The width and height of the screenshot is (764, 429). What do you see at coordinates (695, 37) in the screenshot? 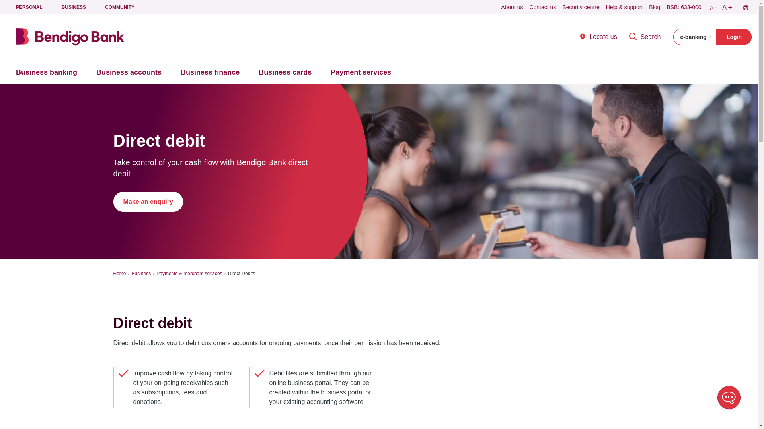
I see `PERSONAL` at bounding box center [695, 37].